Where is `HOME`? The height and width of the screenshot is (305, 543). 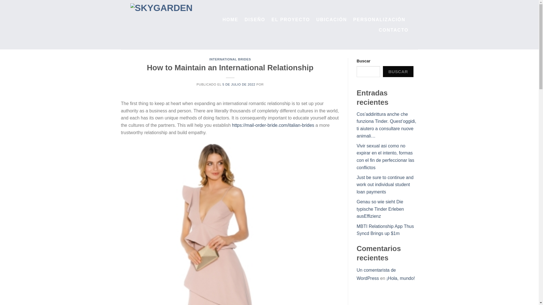
HOME is located at coordinates (230, 19).